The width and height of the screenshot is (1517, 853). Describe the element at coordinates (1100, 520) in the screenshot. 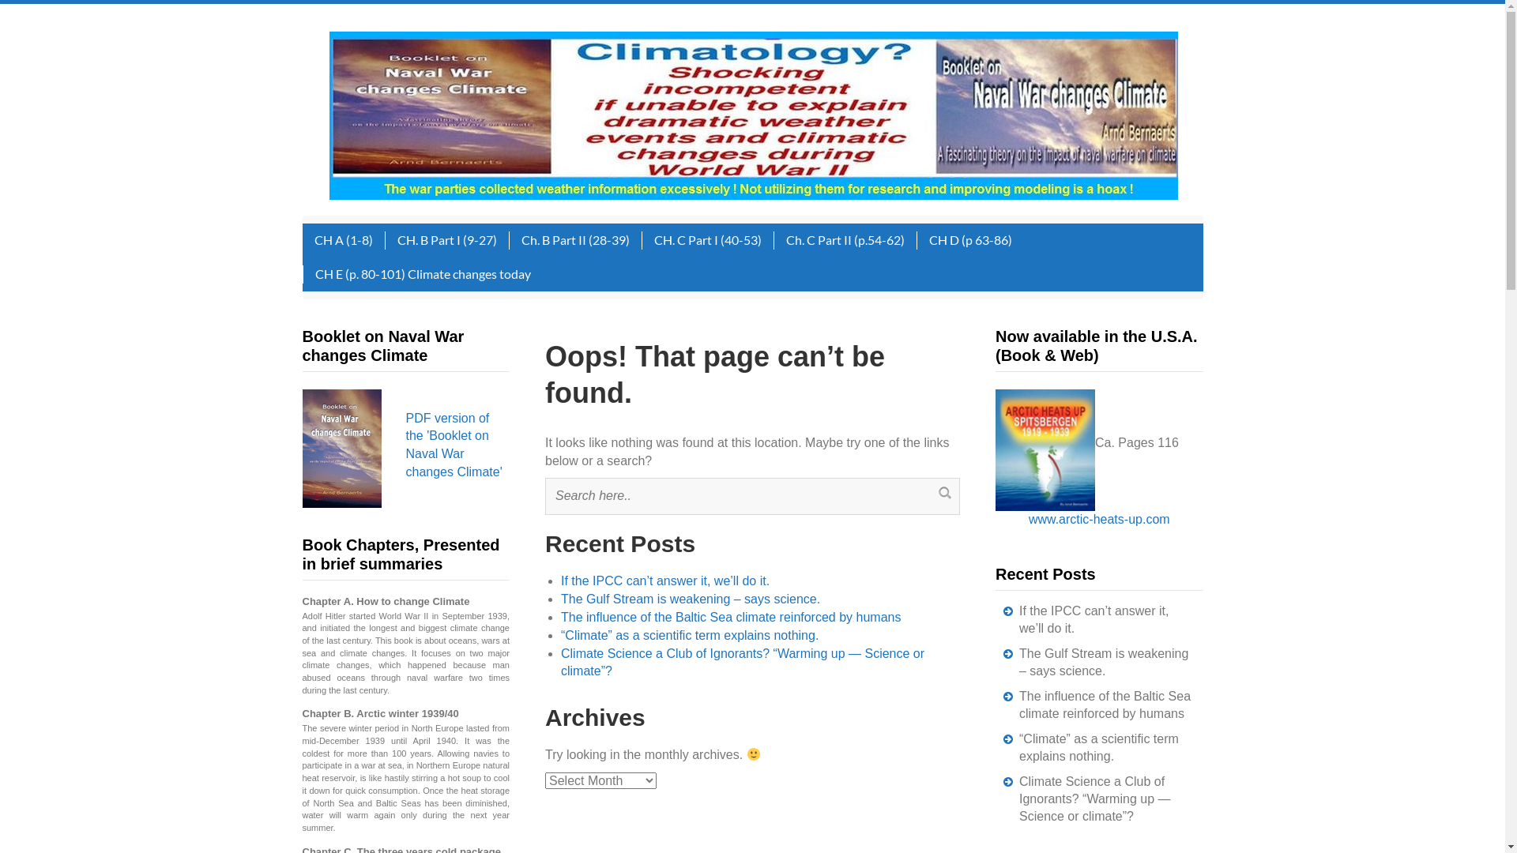

I see `www.arctic-heats-up.com` at that location.